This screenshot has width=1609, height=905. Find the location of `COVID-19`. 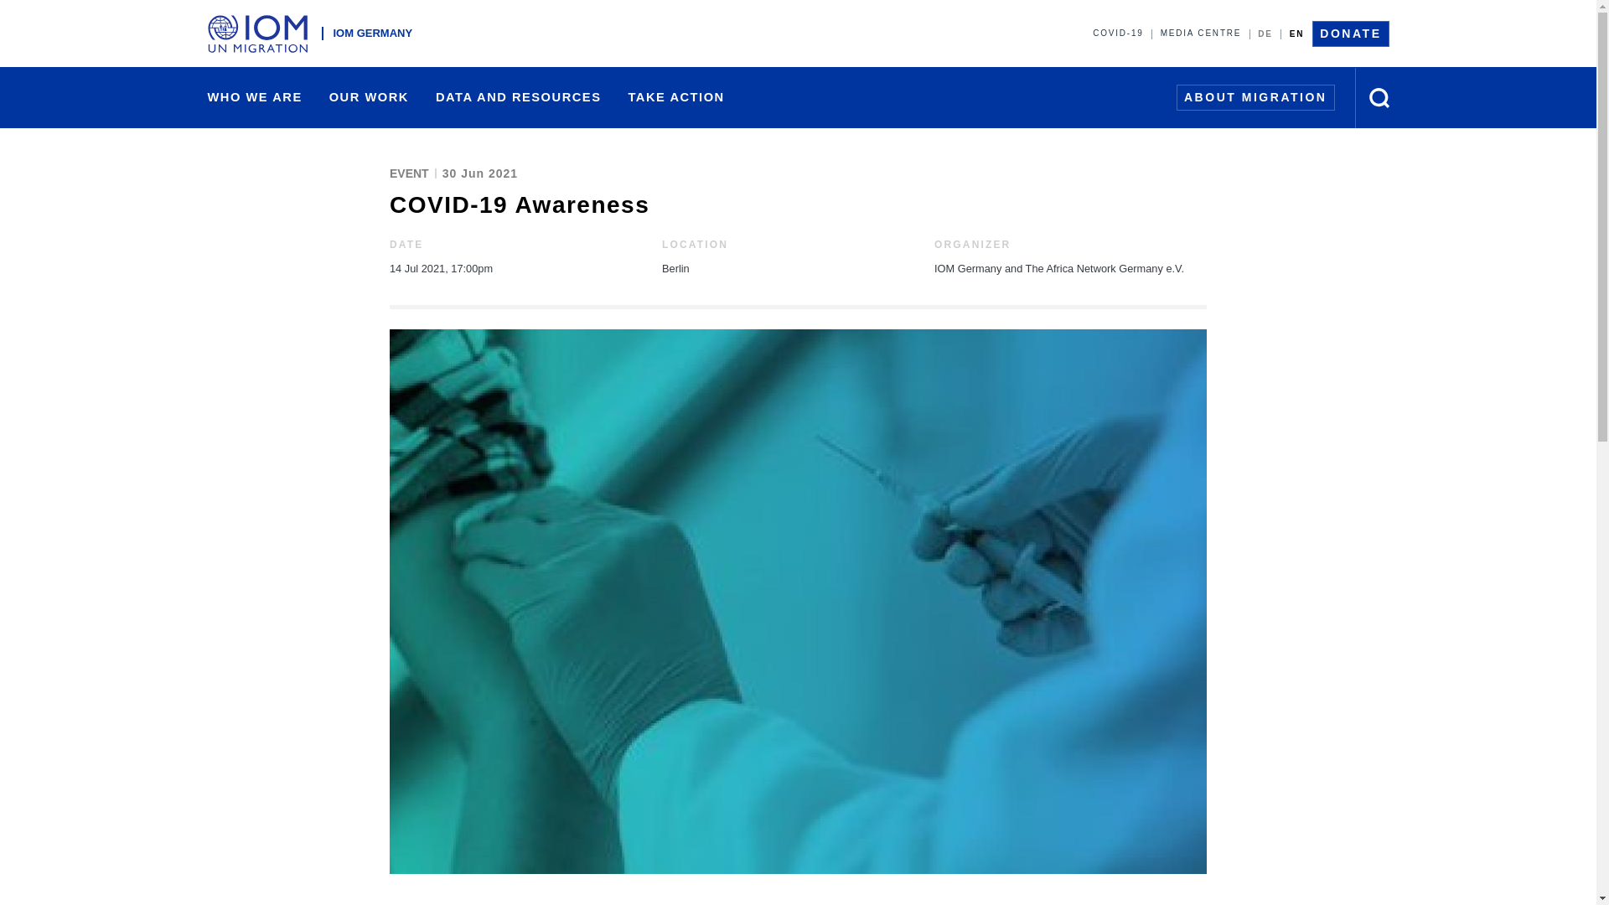

COVID-19 is located at coordinates (1118, 34).